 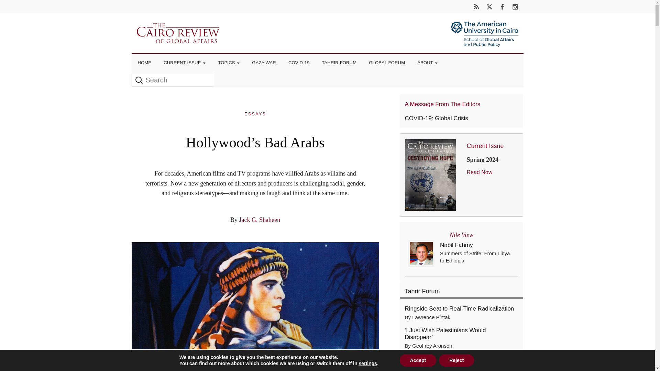 I want to click on Search:, so click(x=173, y=80).